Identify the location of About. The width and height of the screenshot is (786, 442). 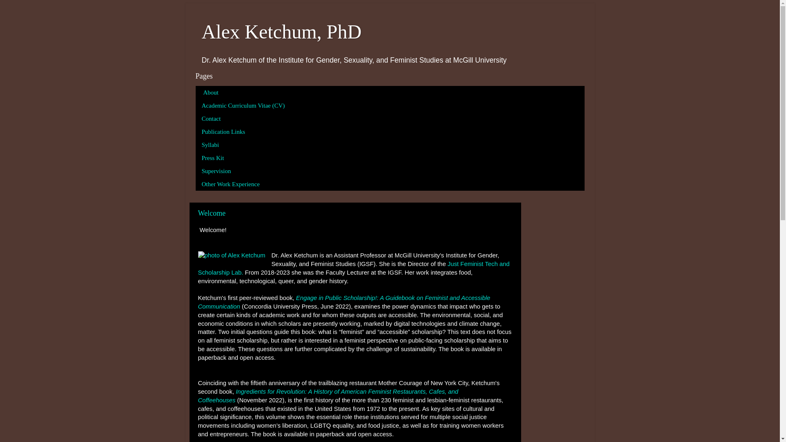
(210, 92).